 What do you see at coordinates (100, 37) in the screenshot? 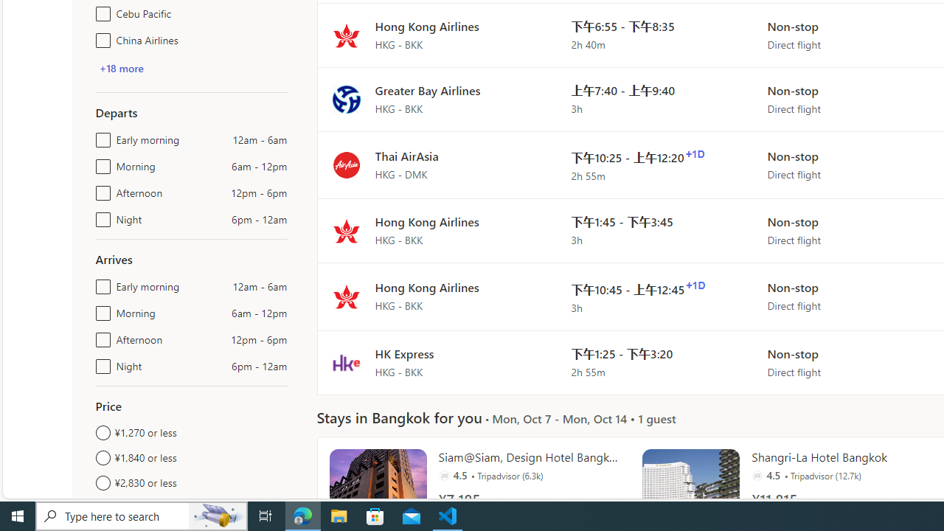
I see `China Airlines` at bounding box center [100, 37].